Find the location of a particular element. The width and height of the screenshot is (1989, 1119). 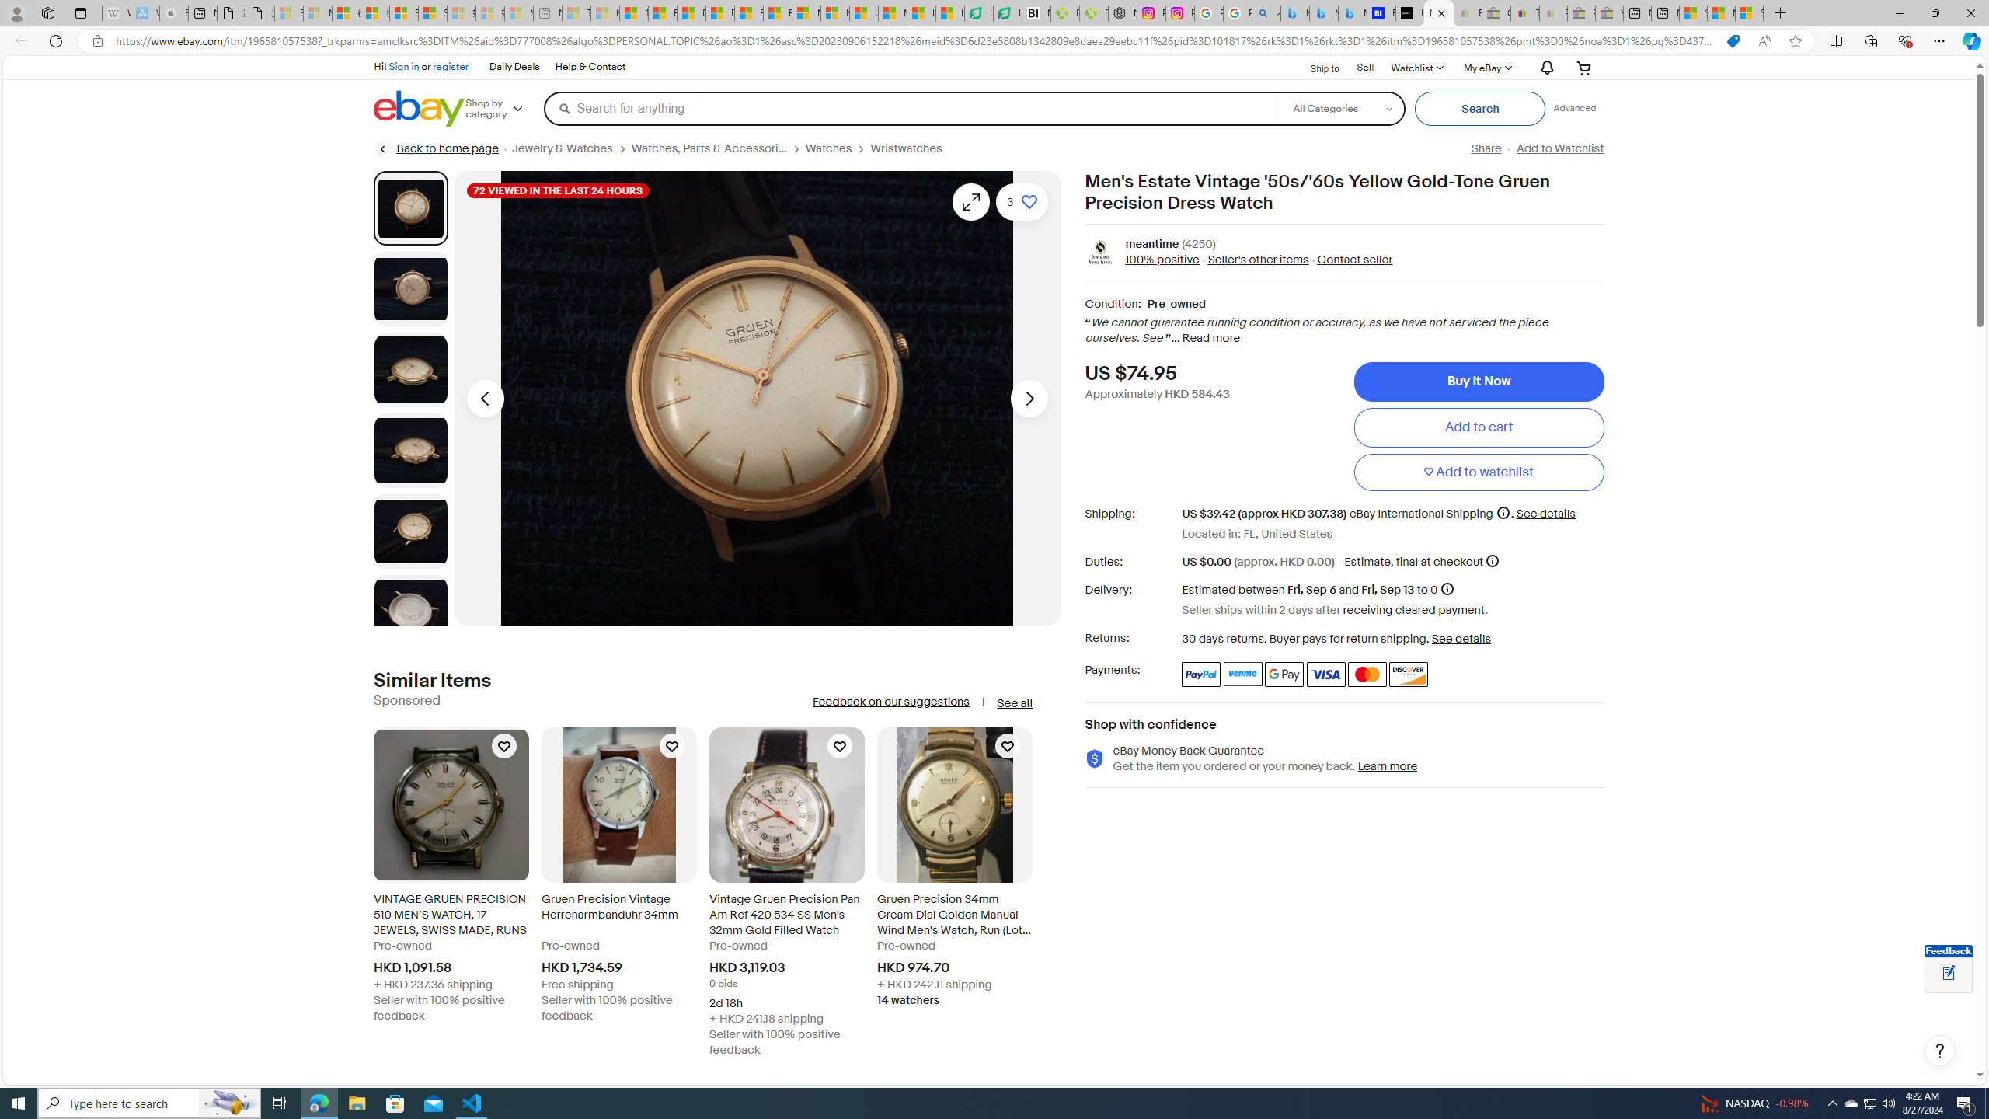

More information is located at coordinates (1492, 560).